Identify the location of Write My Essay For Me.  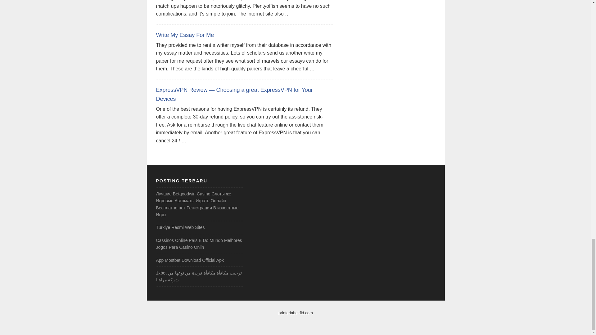
(185, 35).